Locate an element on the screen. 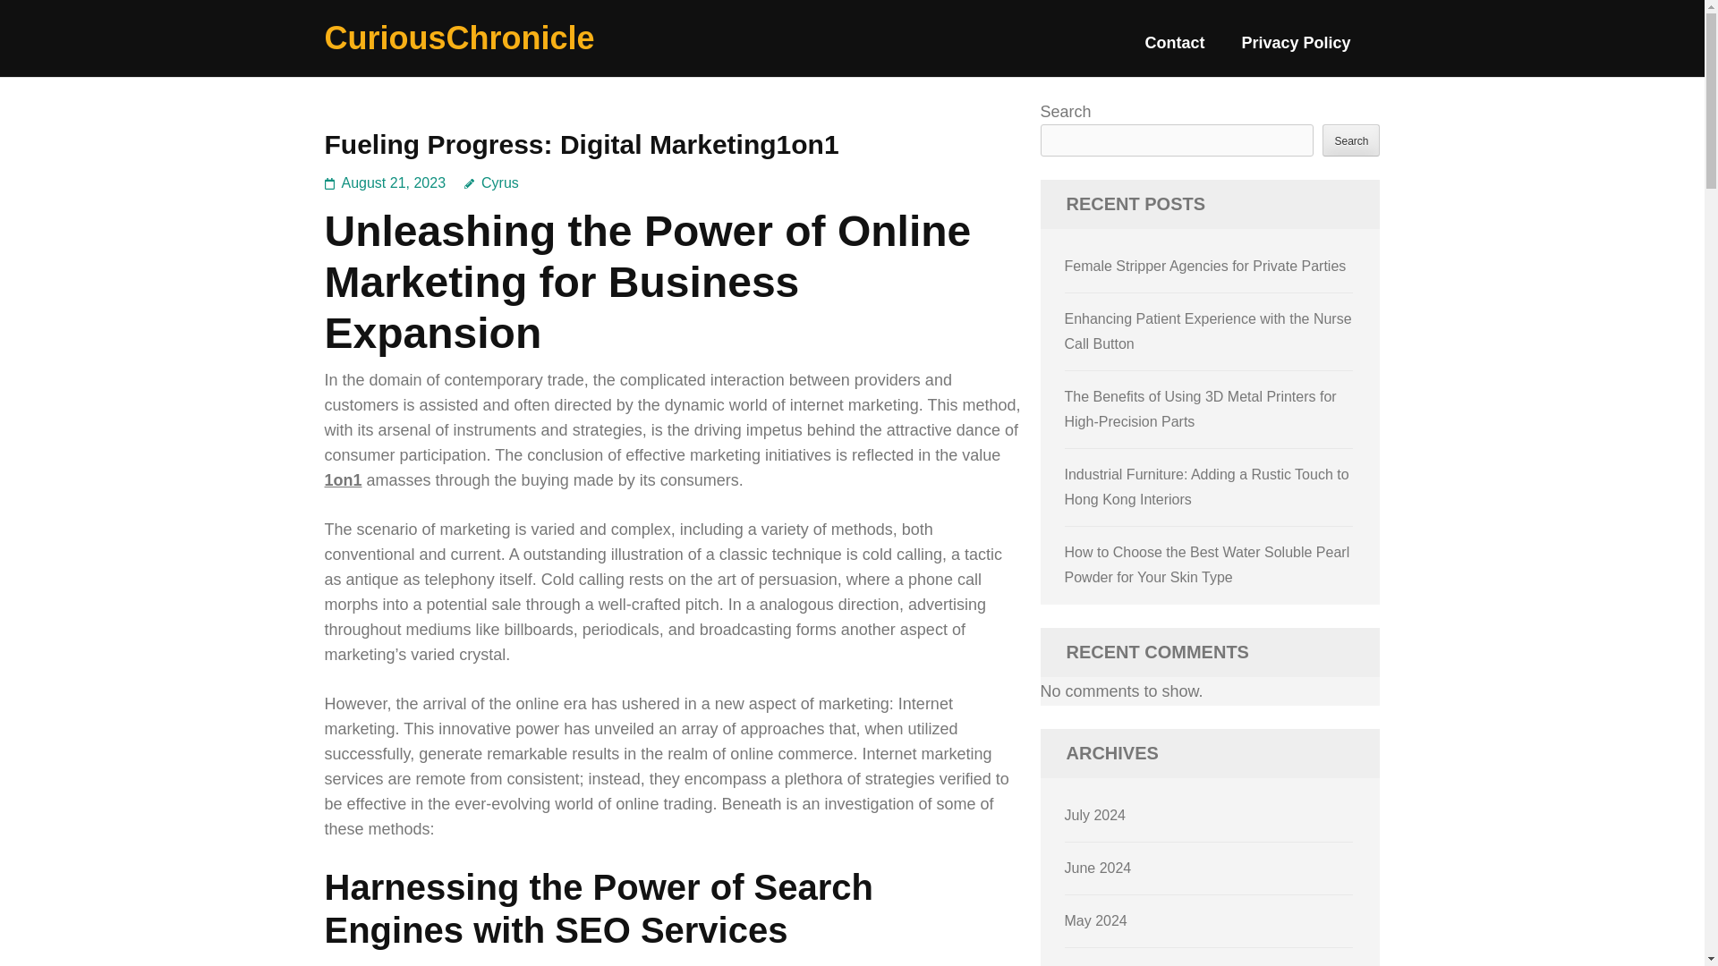  CuriousChronicle is located at coordinates (459, 38).